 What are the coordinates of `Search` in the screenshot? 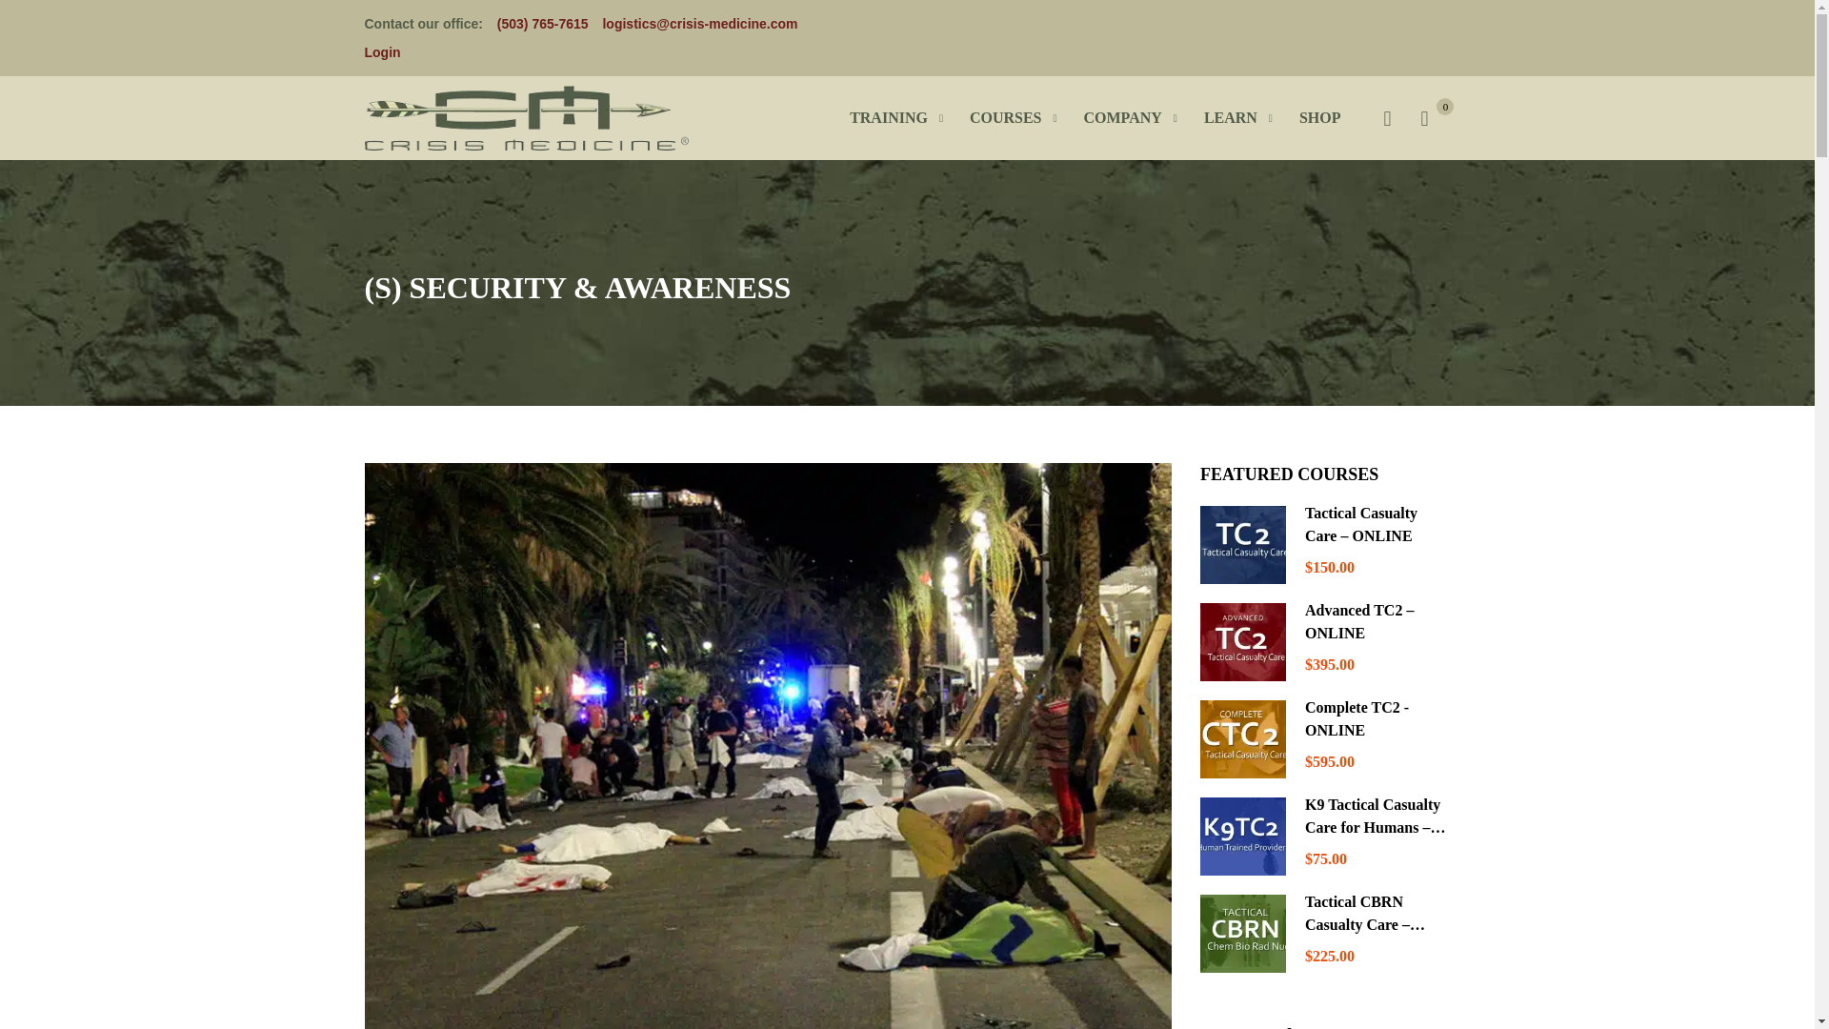 It's located at (1386, 111).